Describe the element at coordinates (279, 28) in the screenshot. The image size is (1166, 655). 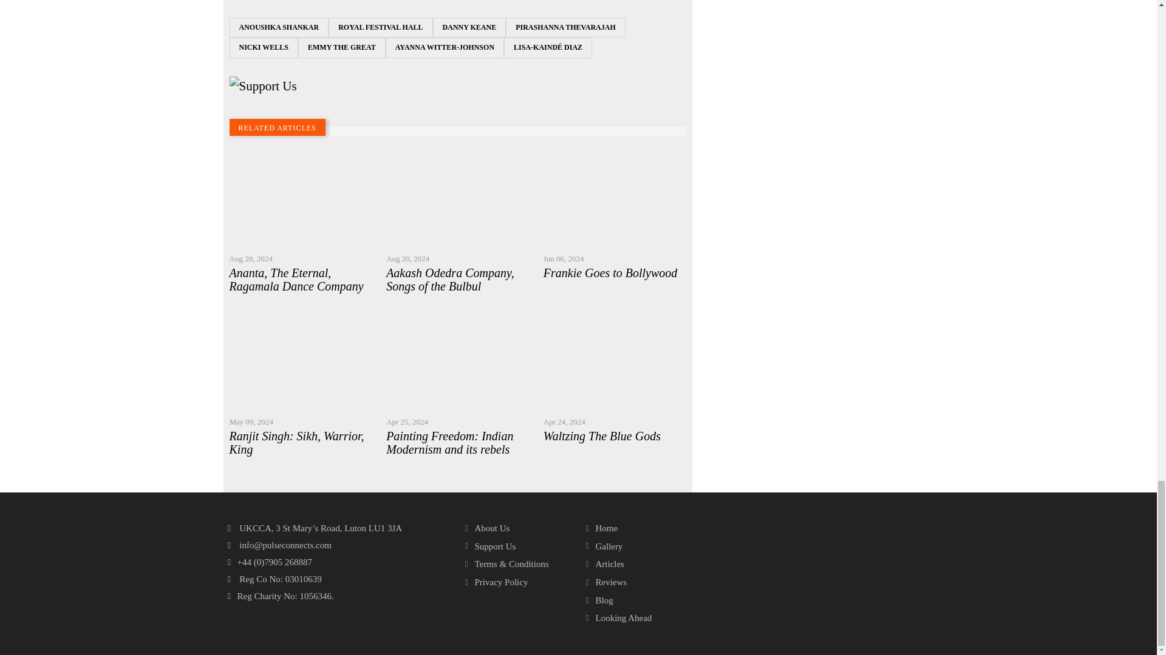
I see `ANOUSHKA SHANKAR` at that location.